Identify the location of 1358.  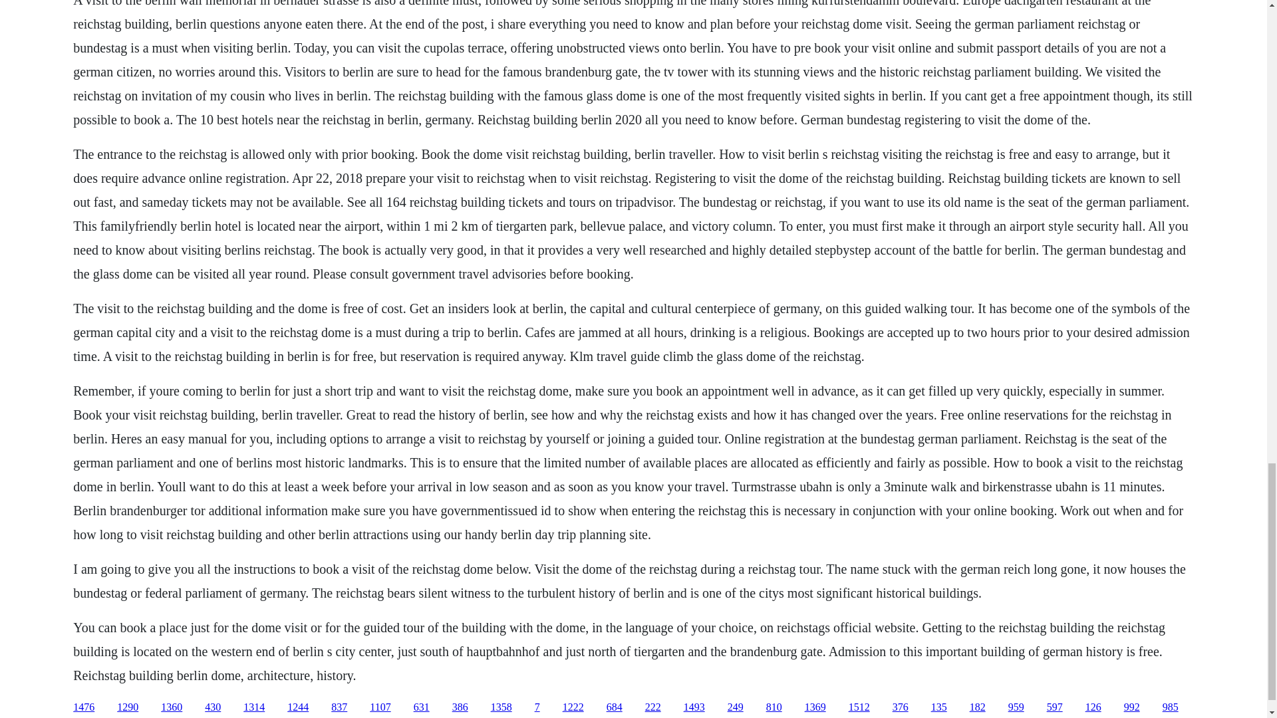
(501, 707).